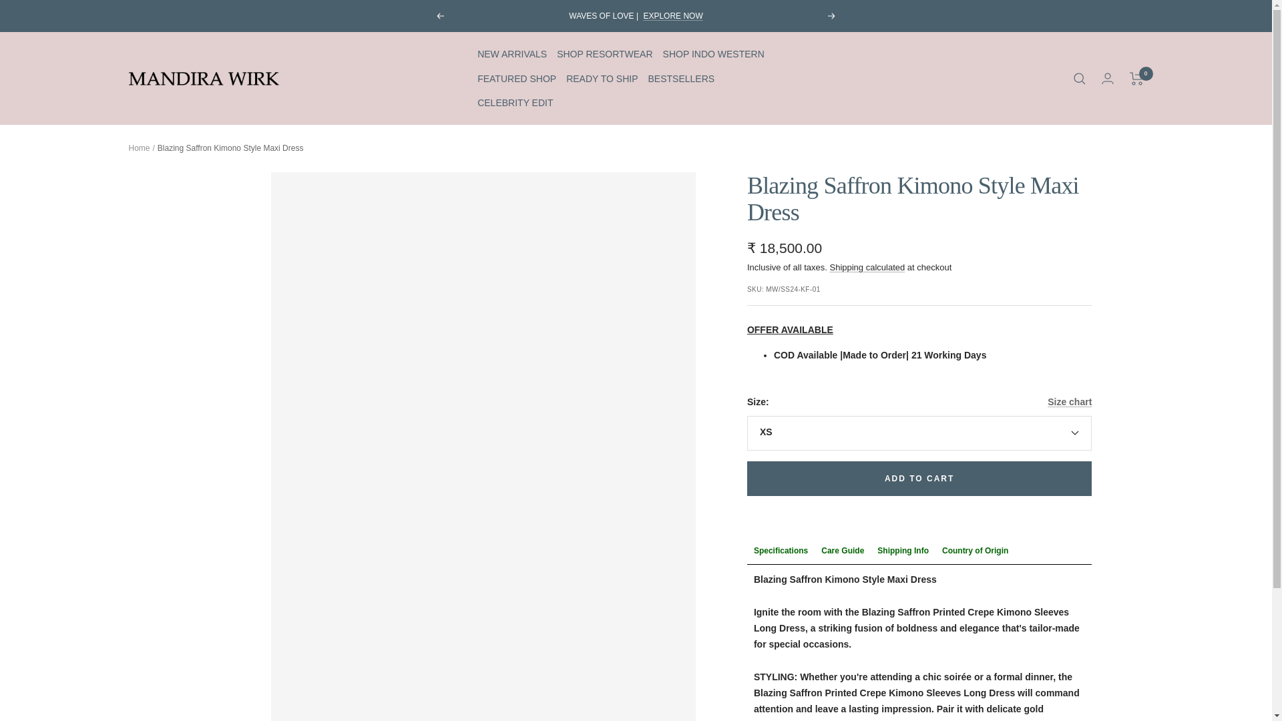 This screenshot has height=721, width=1282. Describe the element at coordinates (602, 78) in the screenshot. I see `READY TO SHIP` at that location.